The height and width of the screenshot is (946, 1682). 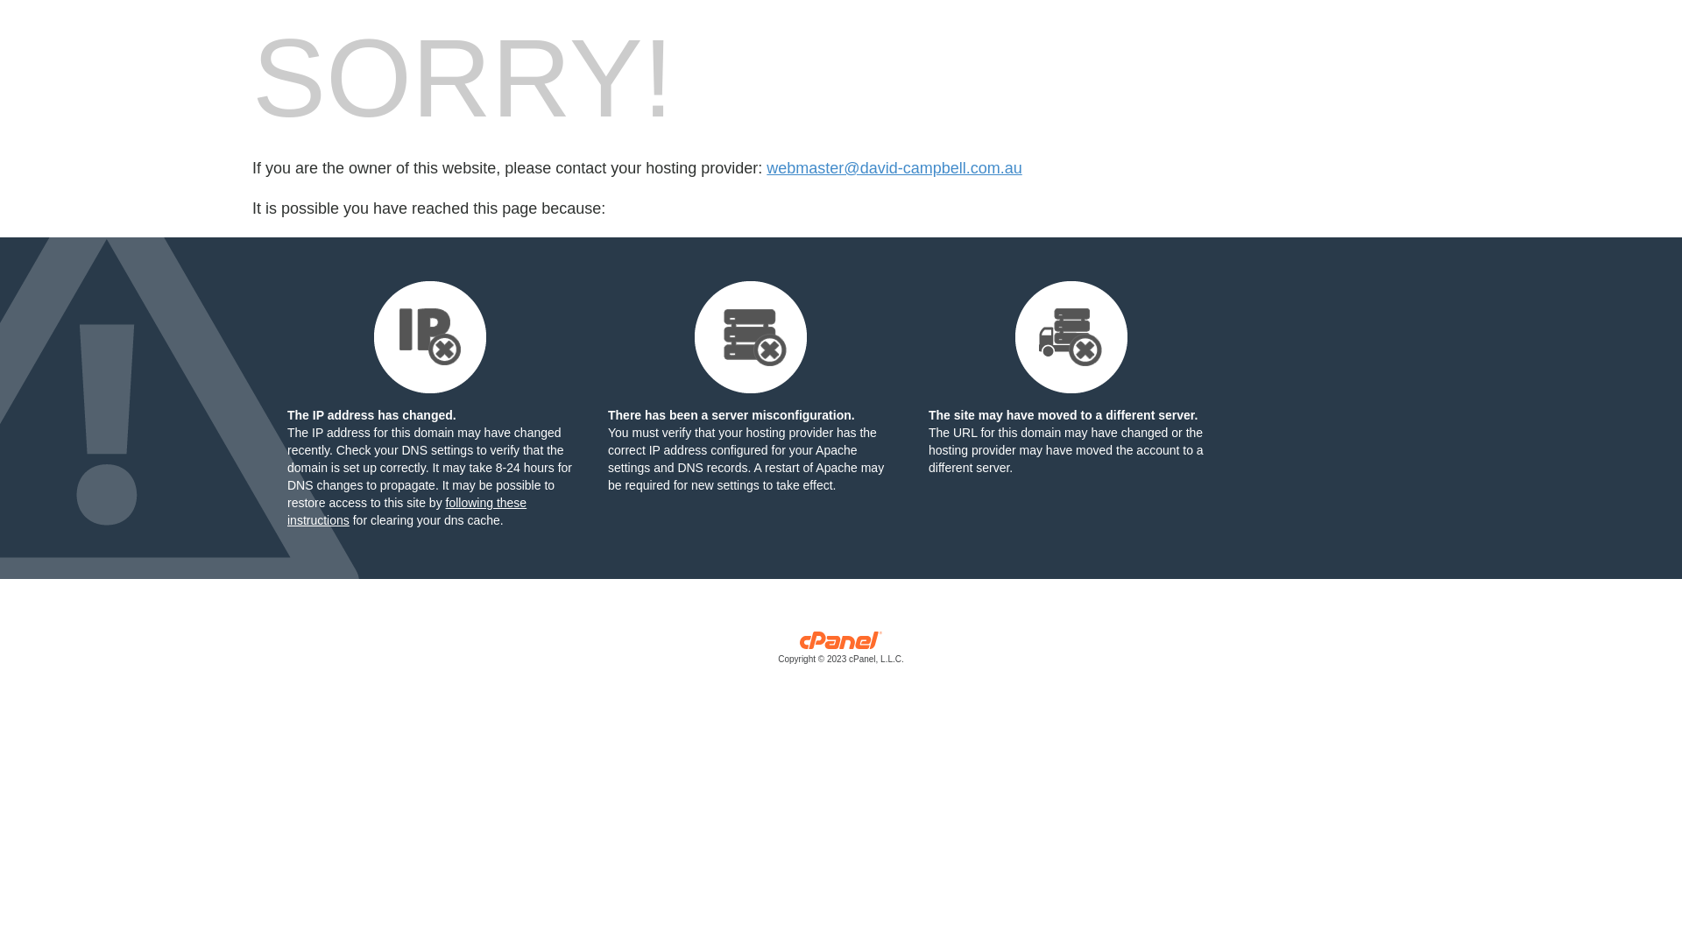 I want to click on following these instructions, so click(x=406, y=512).